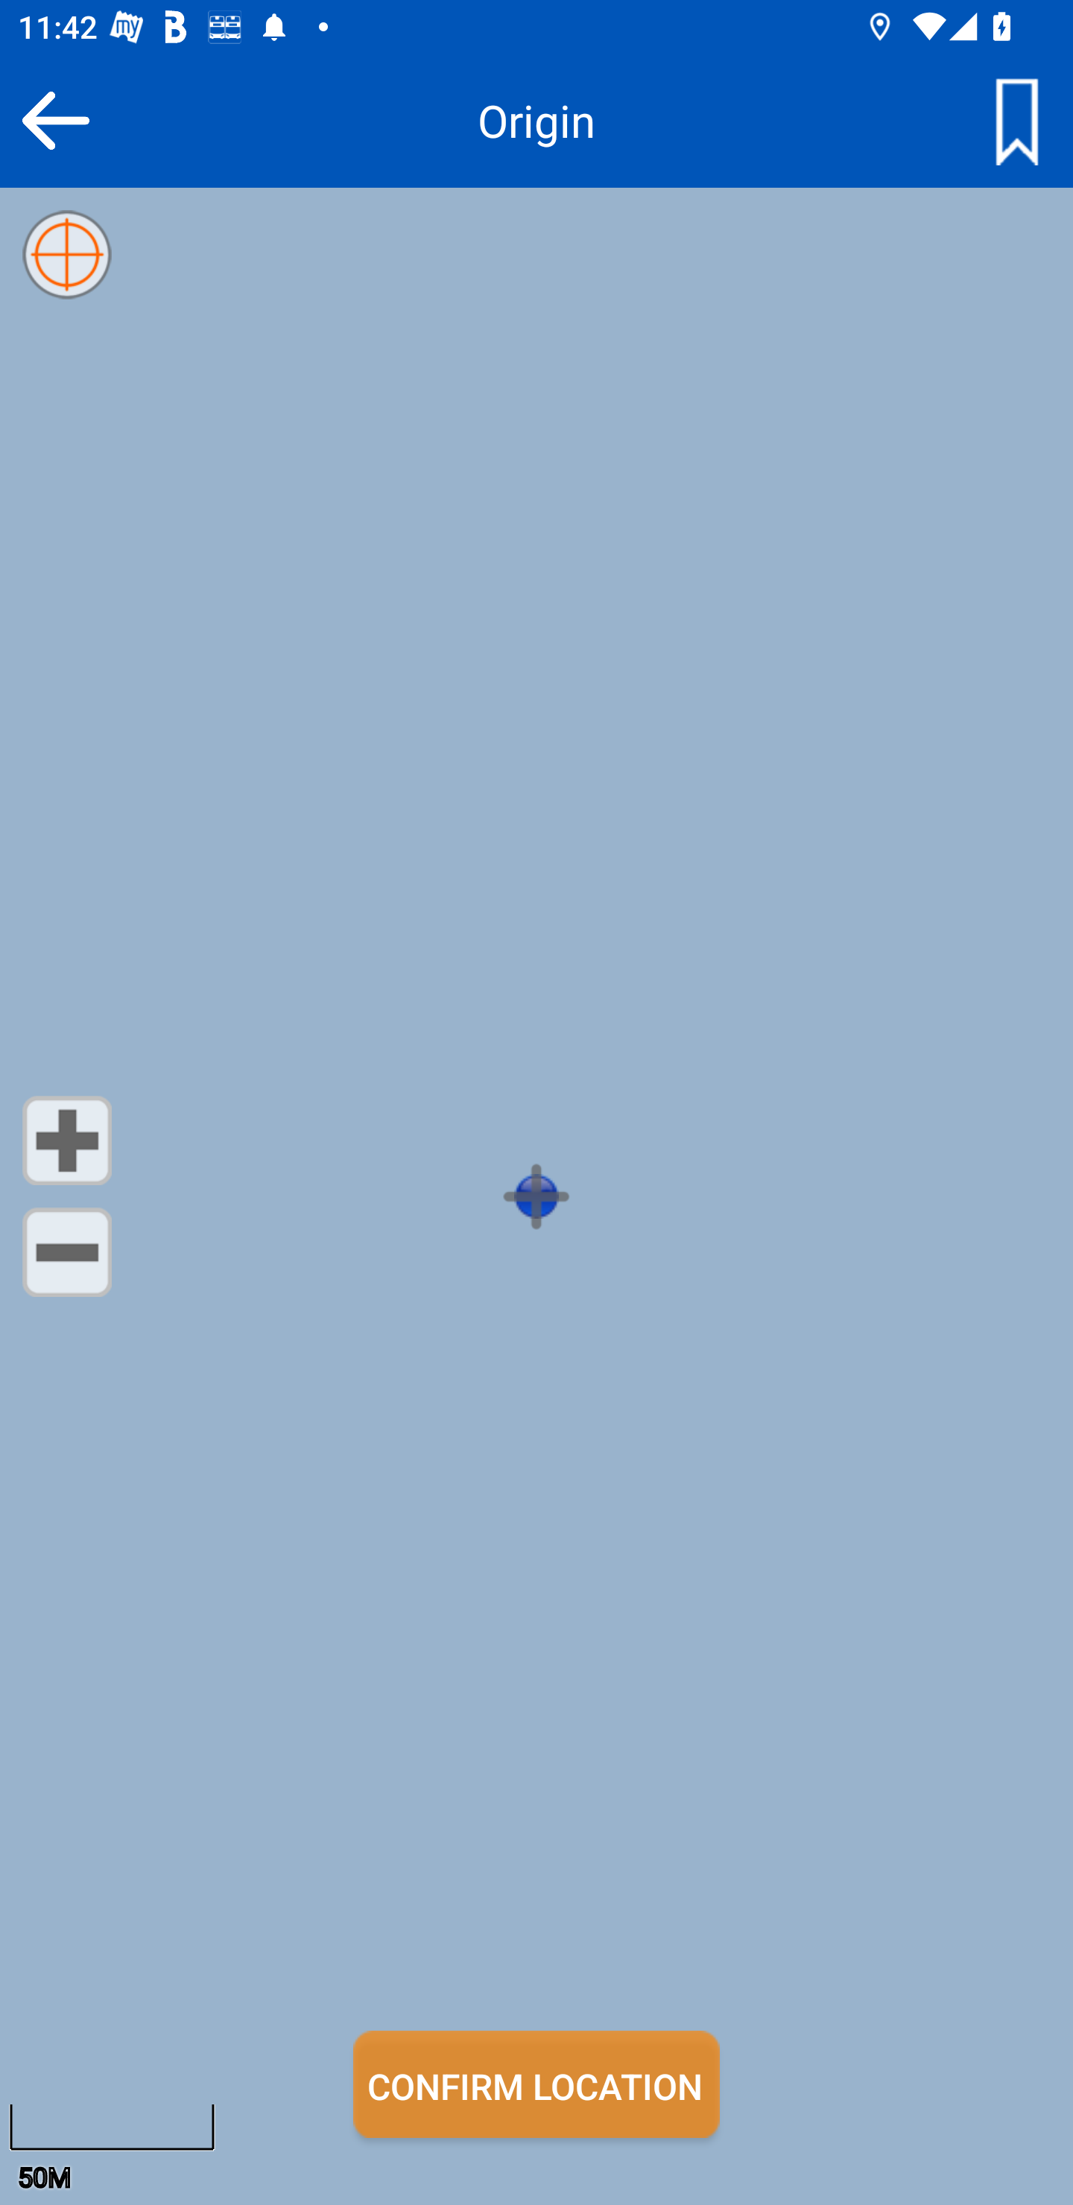  Describe the element at coordinates (55, 120) in the screenshot. I see `Back` at that location.